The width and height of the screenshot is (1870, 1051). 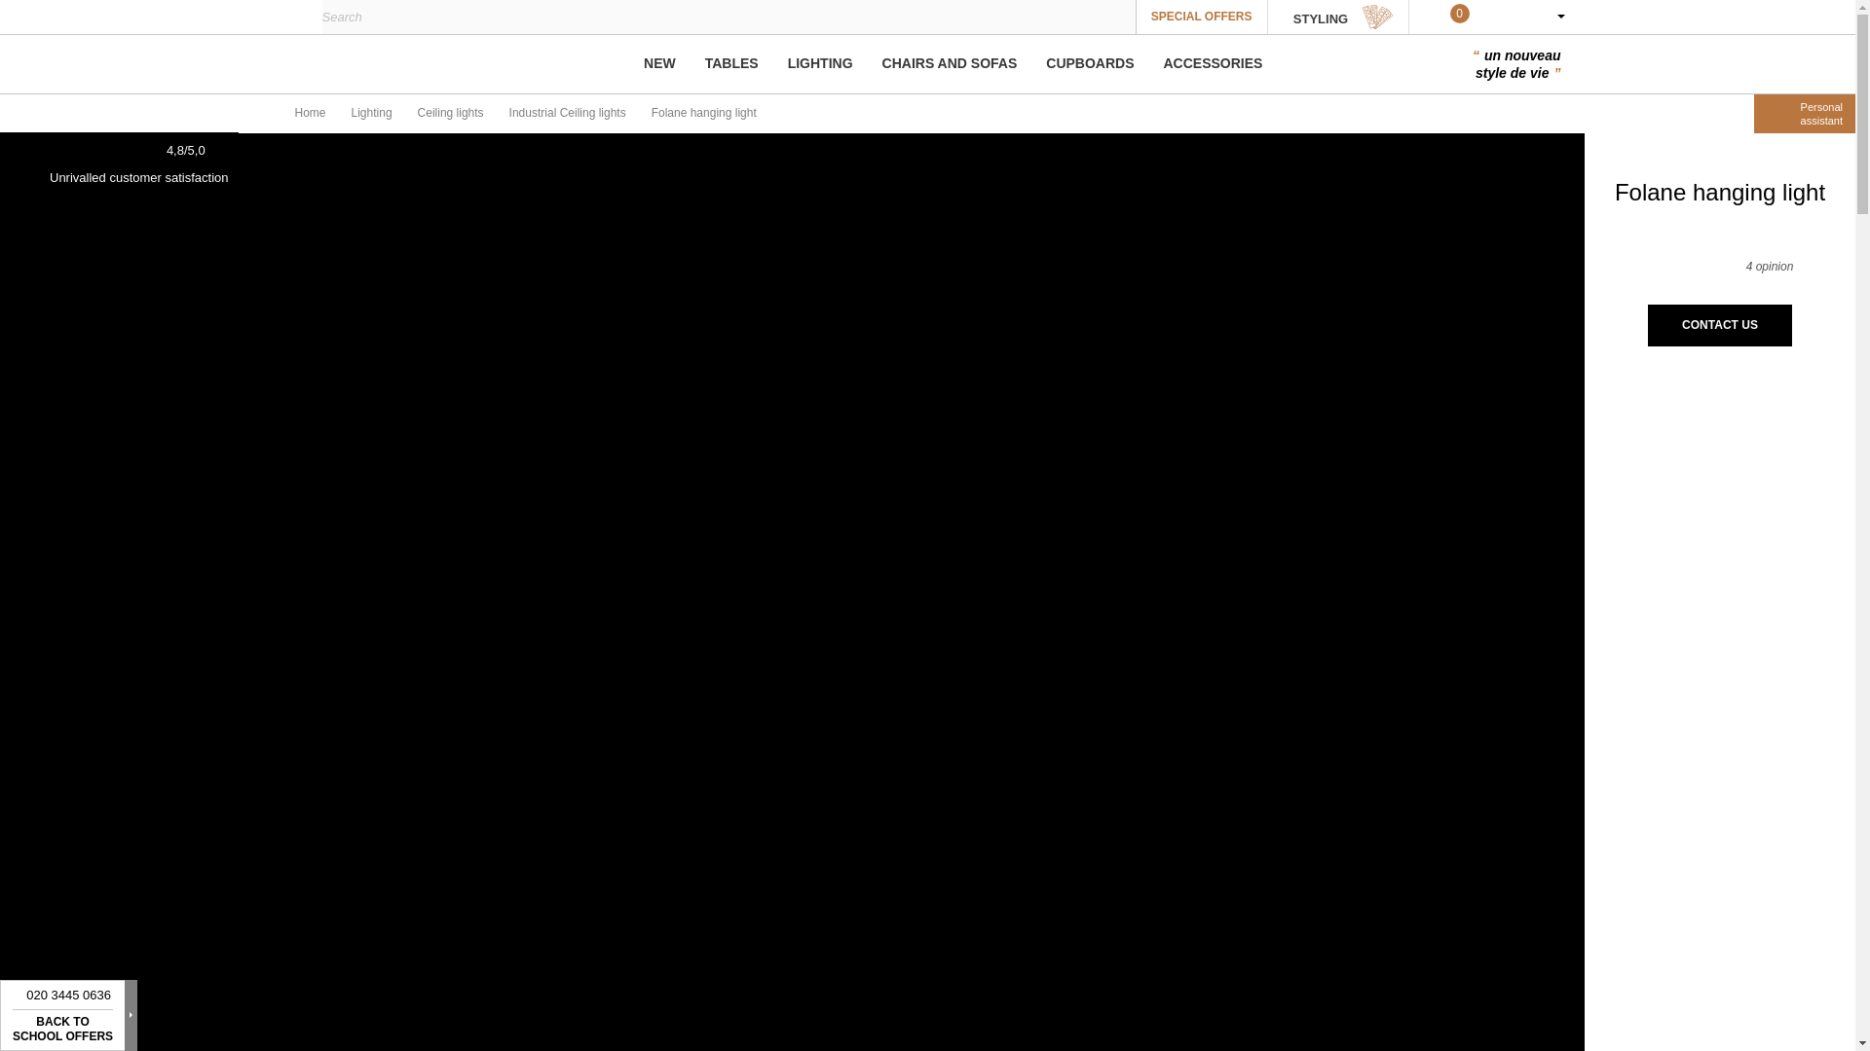 I want to click on Home, so click(x=310, y=113).